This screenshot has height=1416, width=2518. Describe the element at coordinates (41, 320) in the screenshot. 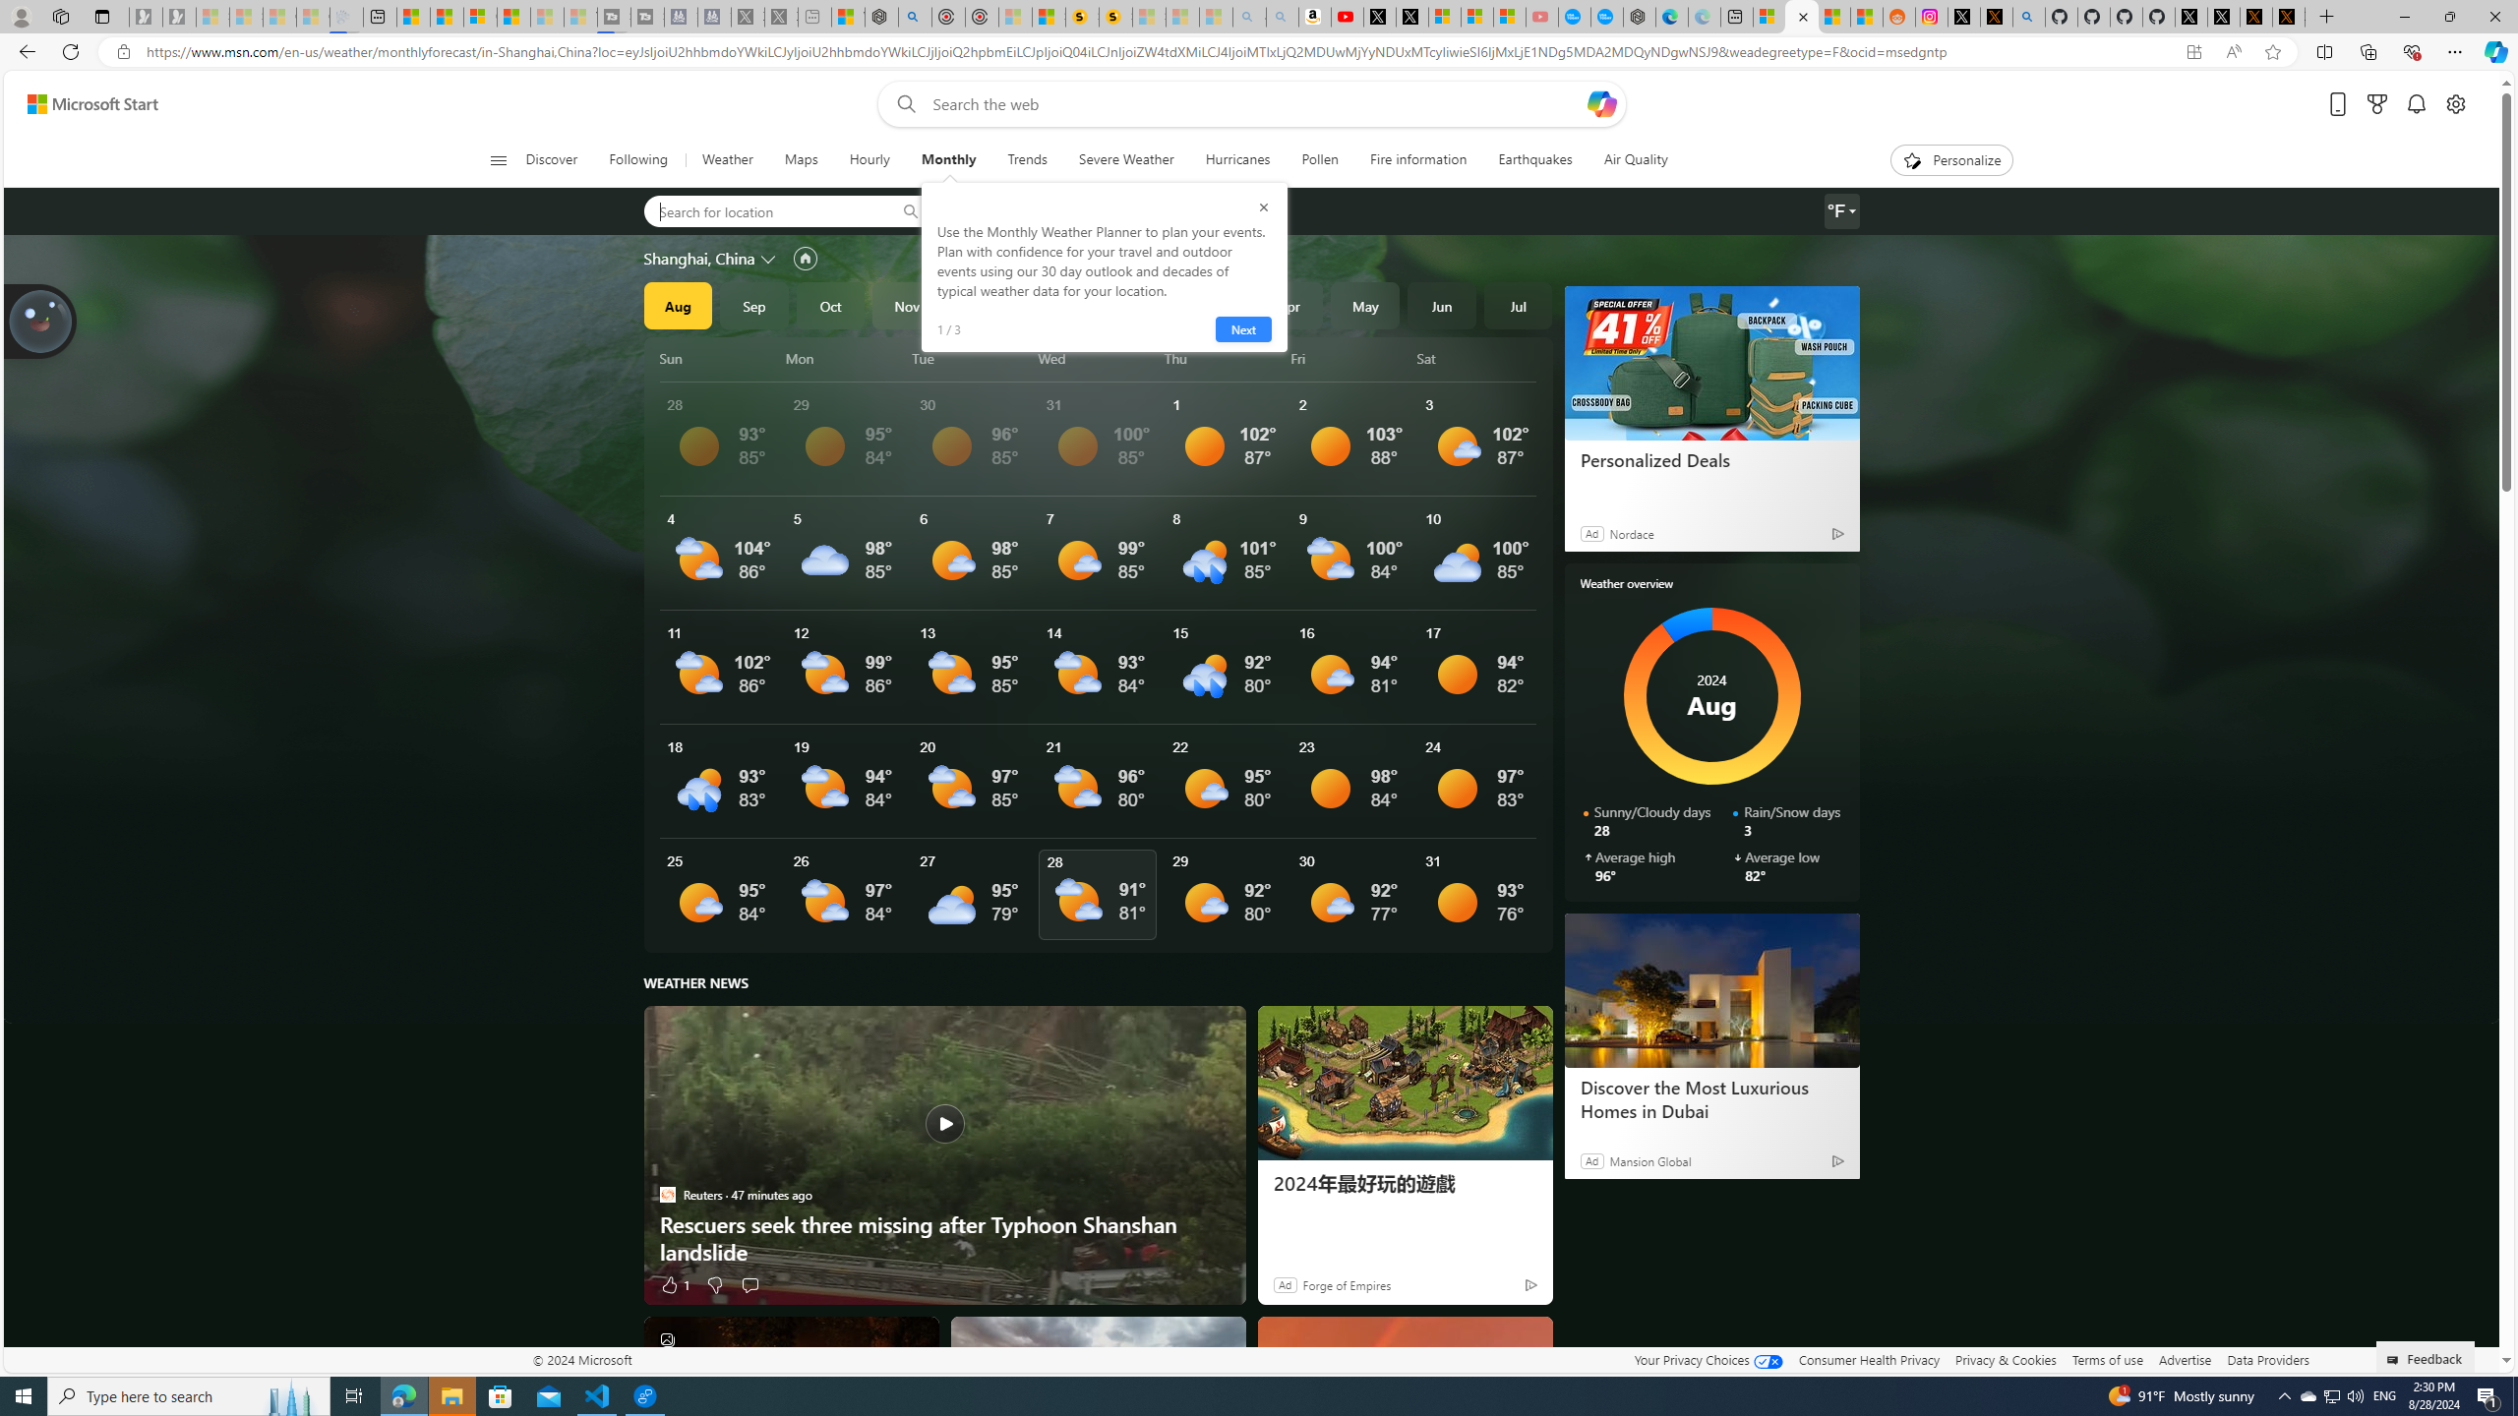

I see `Join us in planting real trees to help our planet!` at that location.